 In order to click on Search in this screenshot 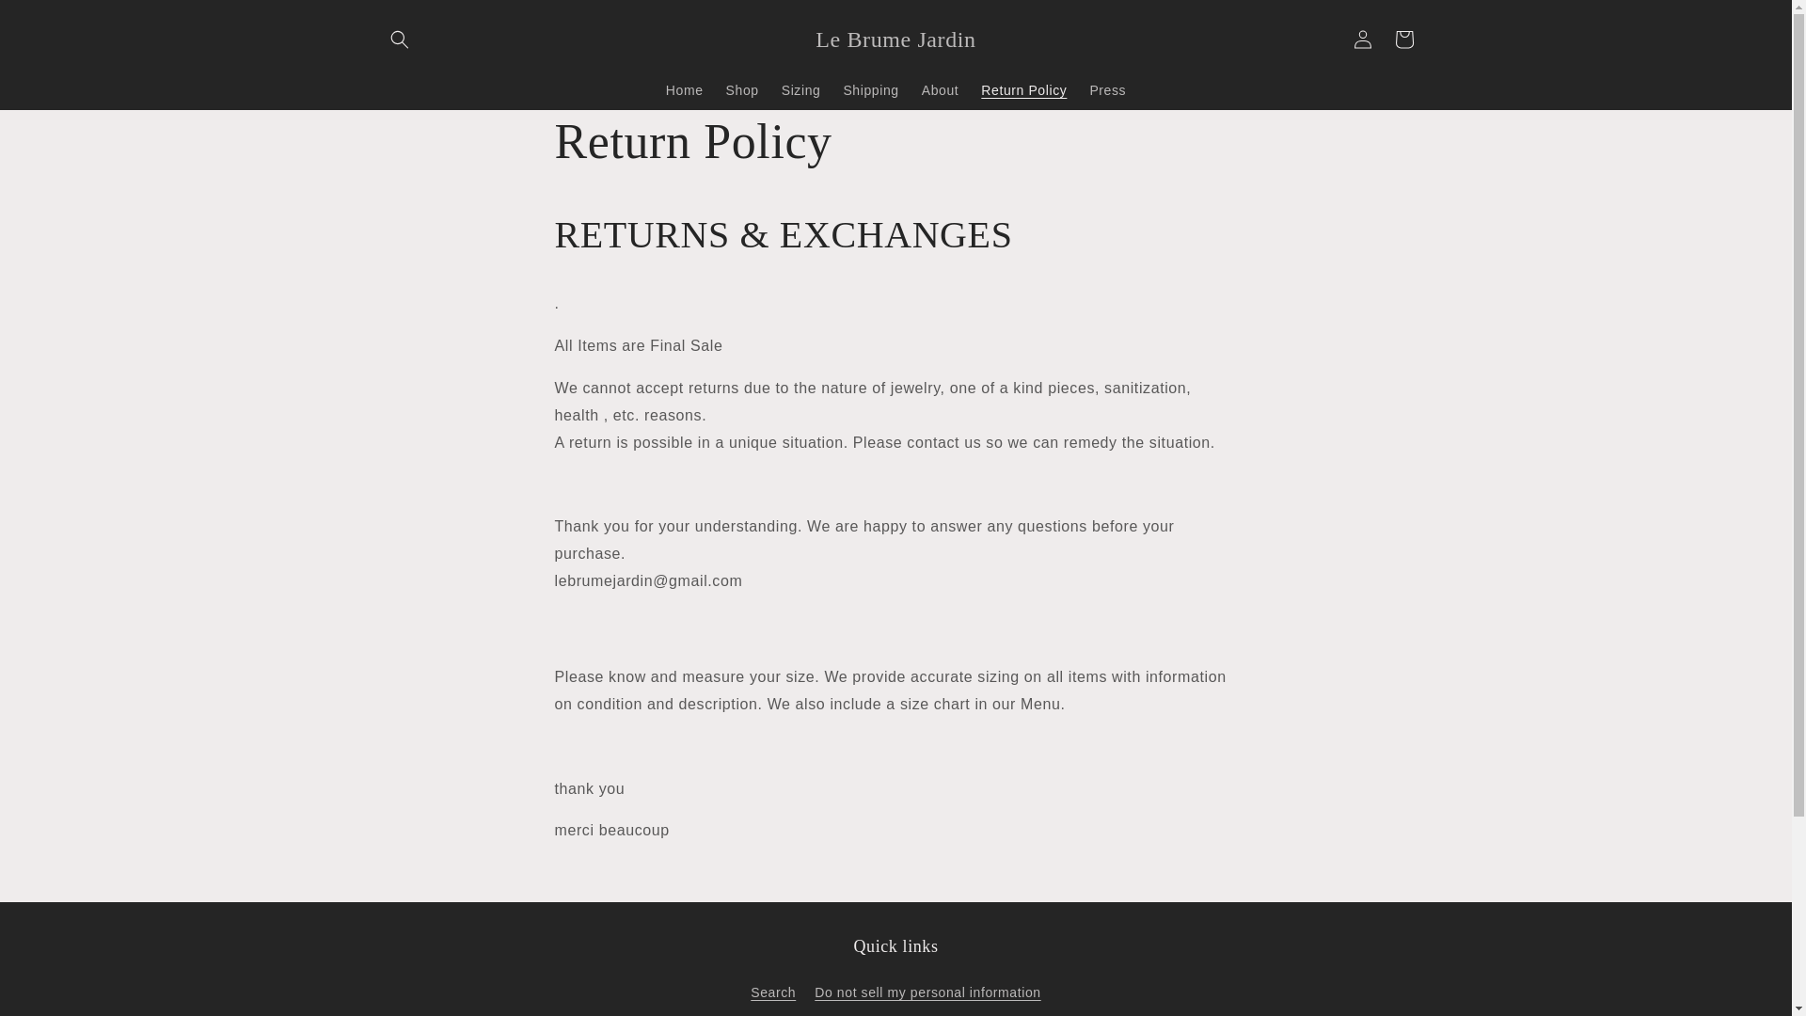, I will do `click(773, 995)`.